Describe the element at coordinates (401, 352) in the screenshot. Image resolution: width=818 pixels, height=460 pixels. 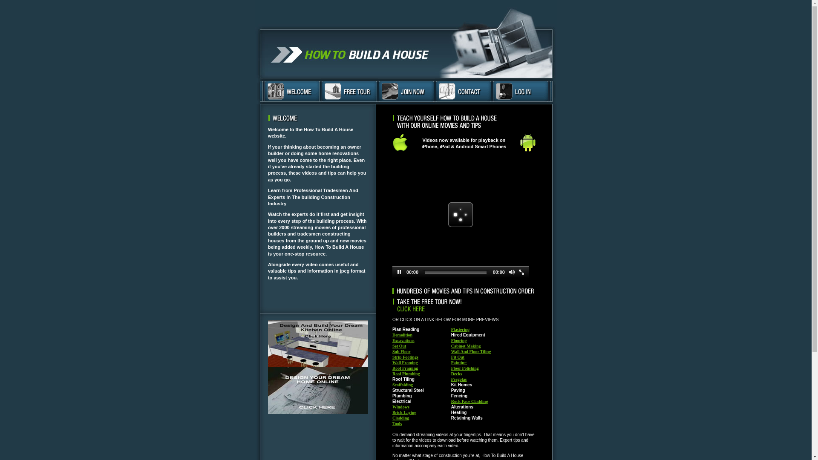
I see `Sub Floor` at that location.